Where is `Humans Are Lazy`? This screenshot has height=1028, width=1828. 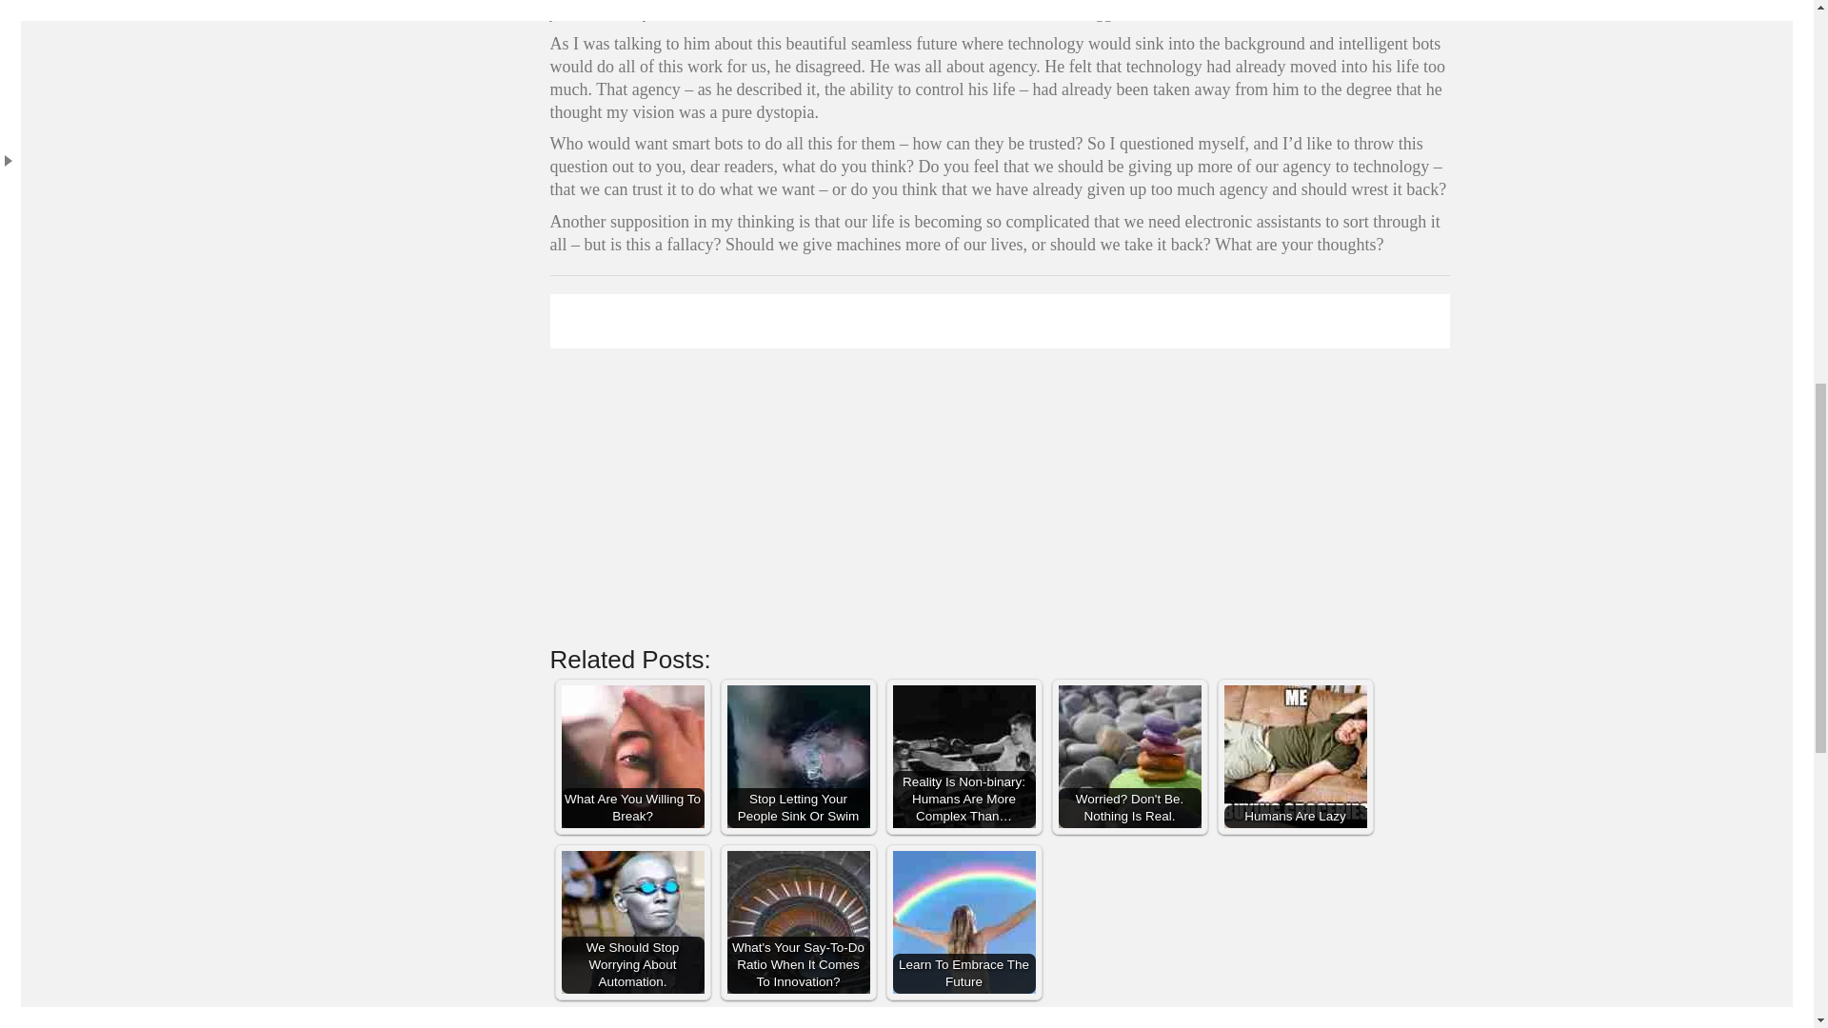
Humans Are Lazy is located at coordinates (1296, 757).